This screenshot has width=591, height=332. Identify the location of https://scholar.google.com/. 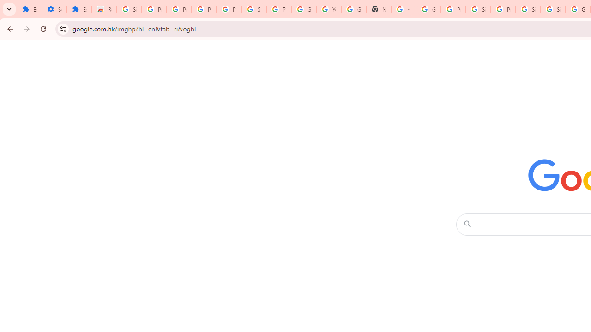
(404, 9).